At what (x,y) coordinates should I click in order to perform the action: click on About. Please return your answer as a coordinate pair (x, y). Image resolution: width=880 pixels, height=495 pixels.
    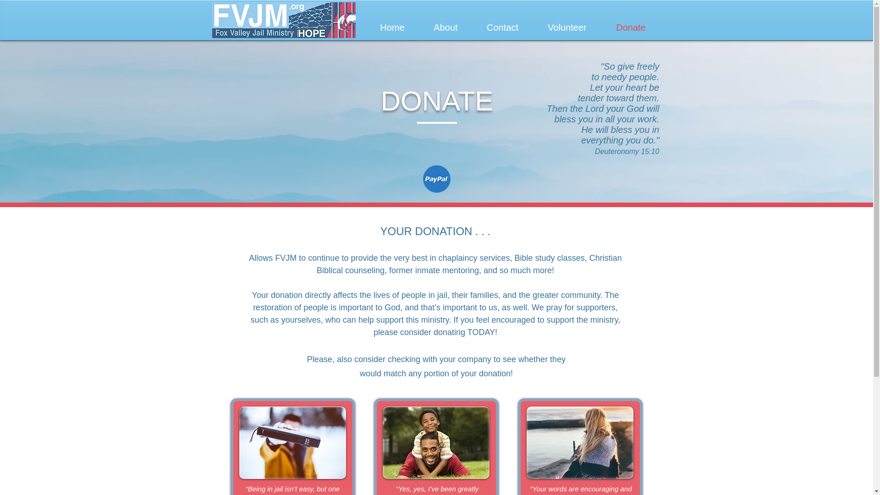
    Looking at the image, I should click on (445, 27).